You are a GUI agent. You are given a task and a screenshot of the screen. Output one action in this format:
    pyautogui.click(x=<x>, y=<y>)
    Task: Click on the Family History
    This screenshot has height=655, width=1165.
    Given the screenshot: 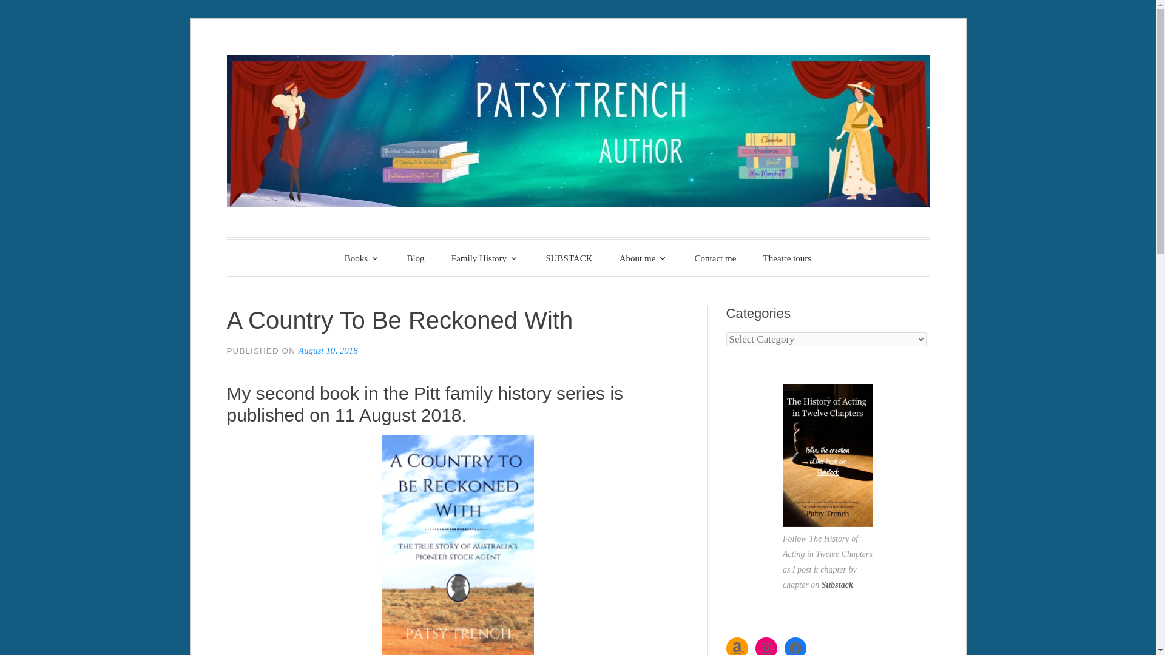 What is the action you would take?
    pyautogui.click(x=485, y=257)
    